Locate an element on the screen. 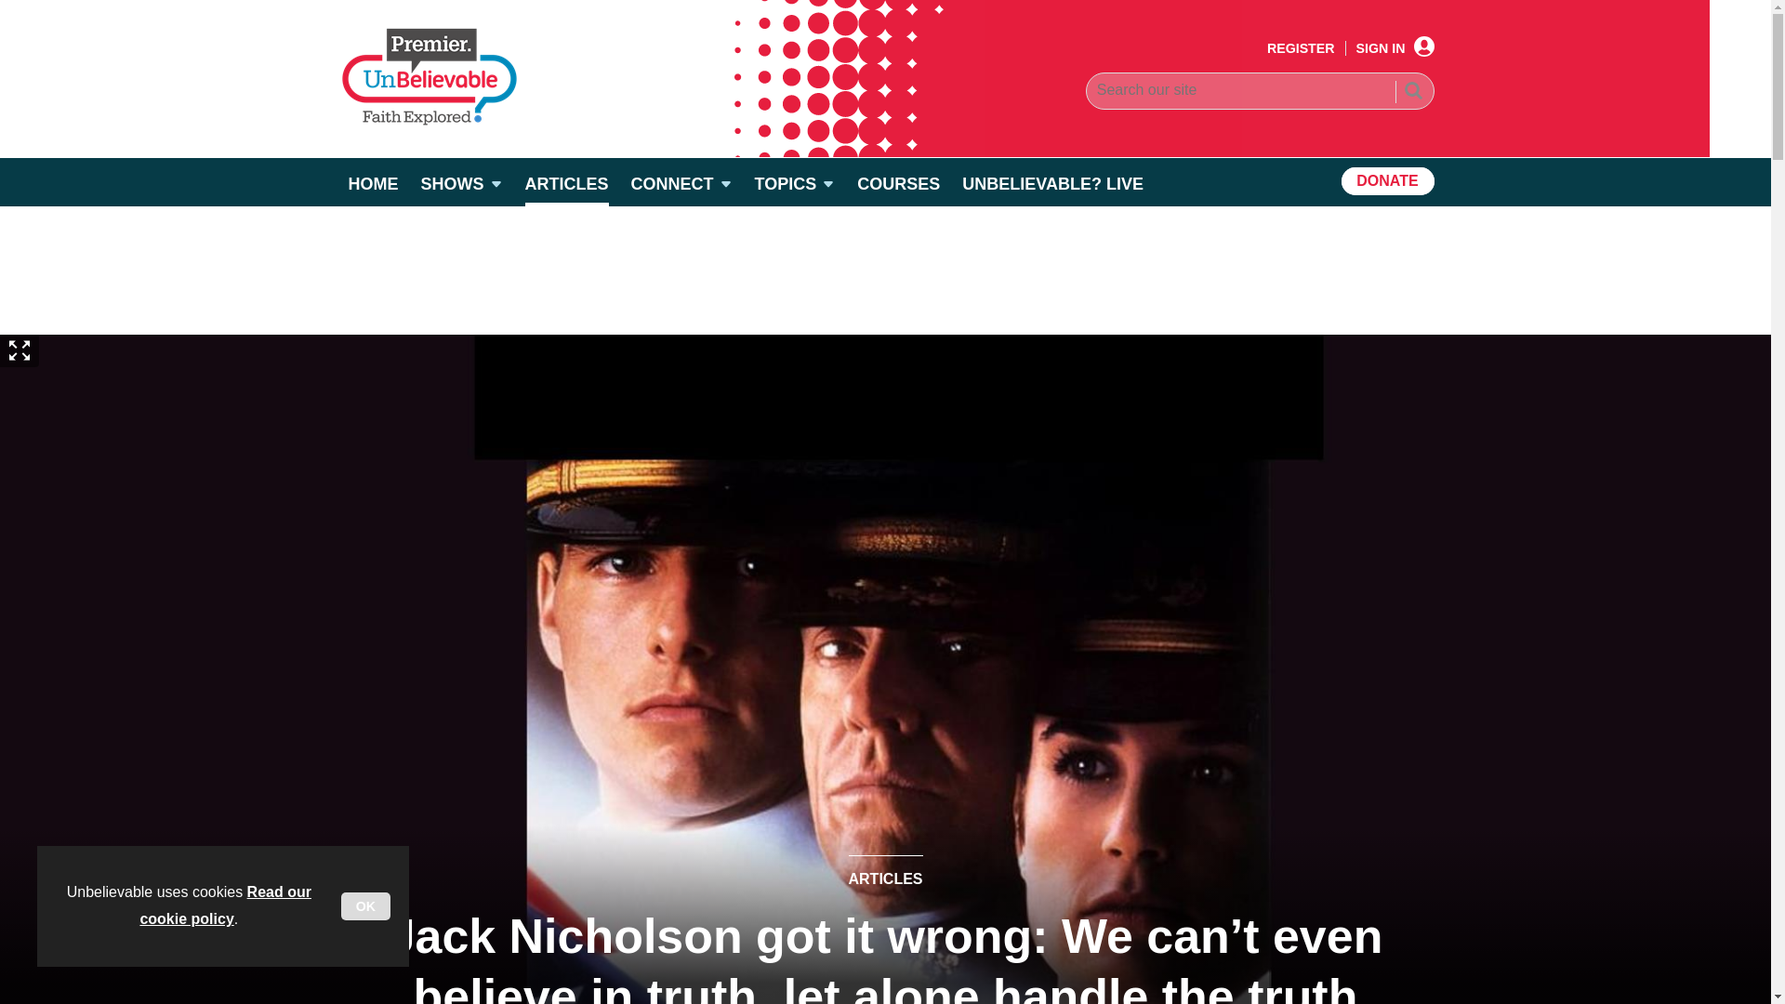  REGISTER is located at coordinates (1302, 48).